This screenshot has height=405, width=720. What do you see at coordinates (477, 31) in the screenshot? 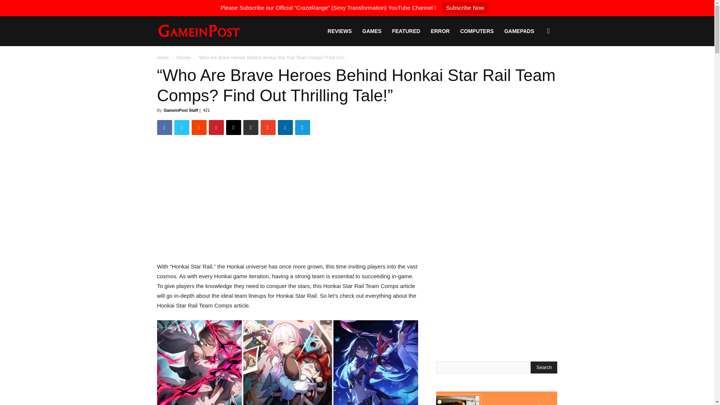
I see `COMPUTERS` at bounding box center [477, 31].